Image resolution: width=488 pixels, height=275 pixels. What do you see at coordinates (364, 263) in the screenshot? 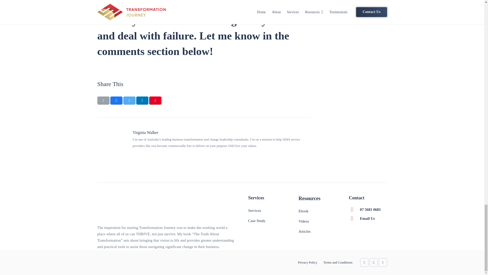
I see `LinkedIn` at bounding box center [364, 263].